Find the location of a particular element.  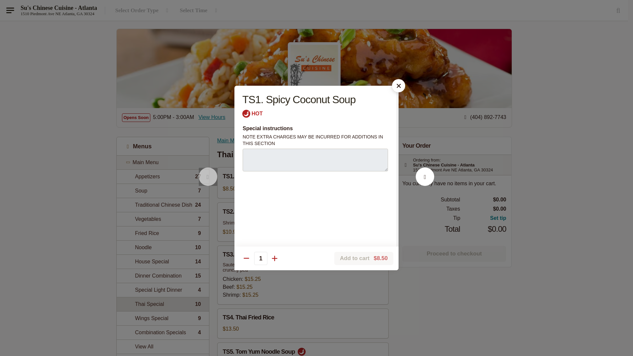

Select Time is located at coordinates (208, 184).